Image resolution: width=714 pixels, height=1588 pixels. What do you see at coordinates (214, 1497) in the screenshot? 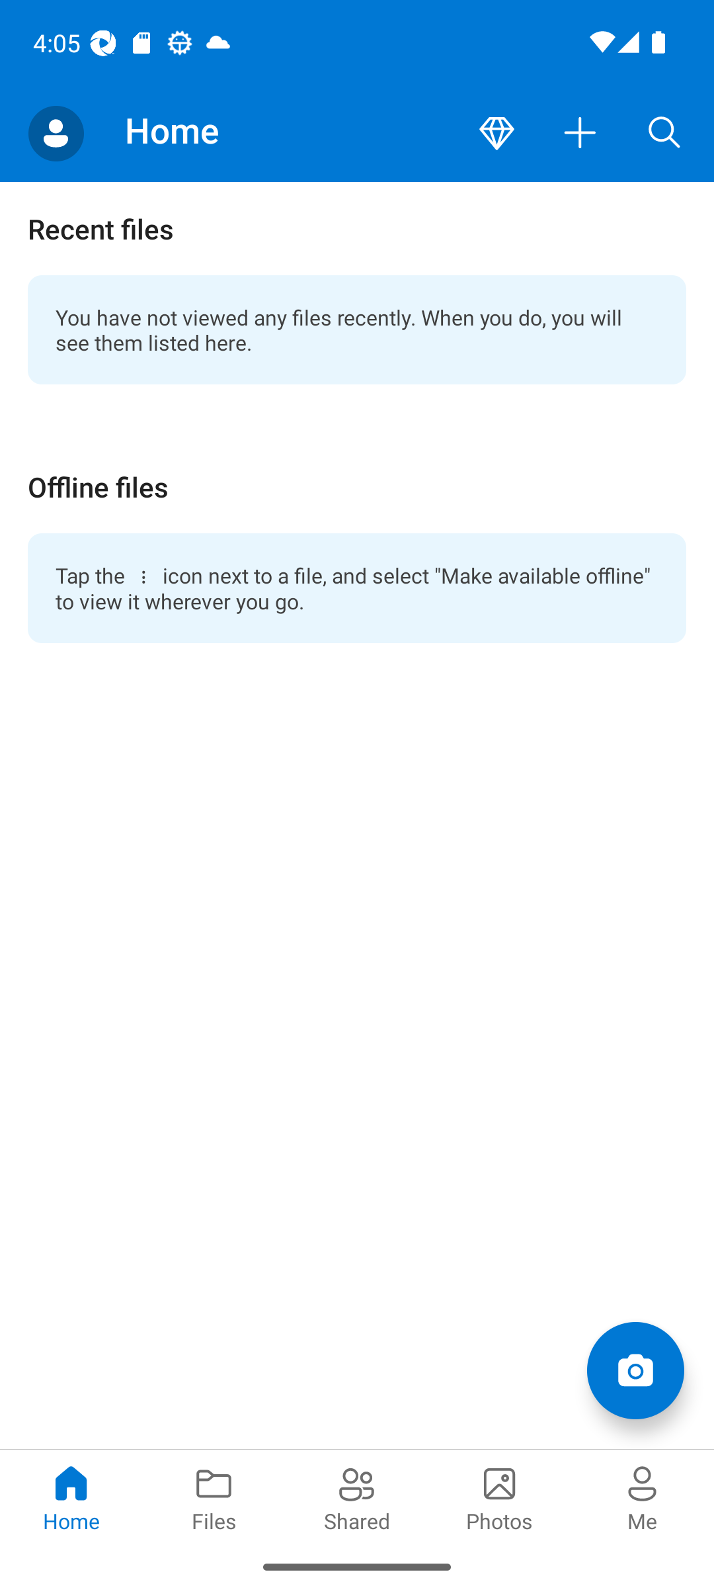
I see `Files pivot Files` at bounding box center [214, 1497].